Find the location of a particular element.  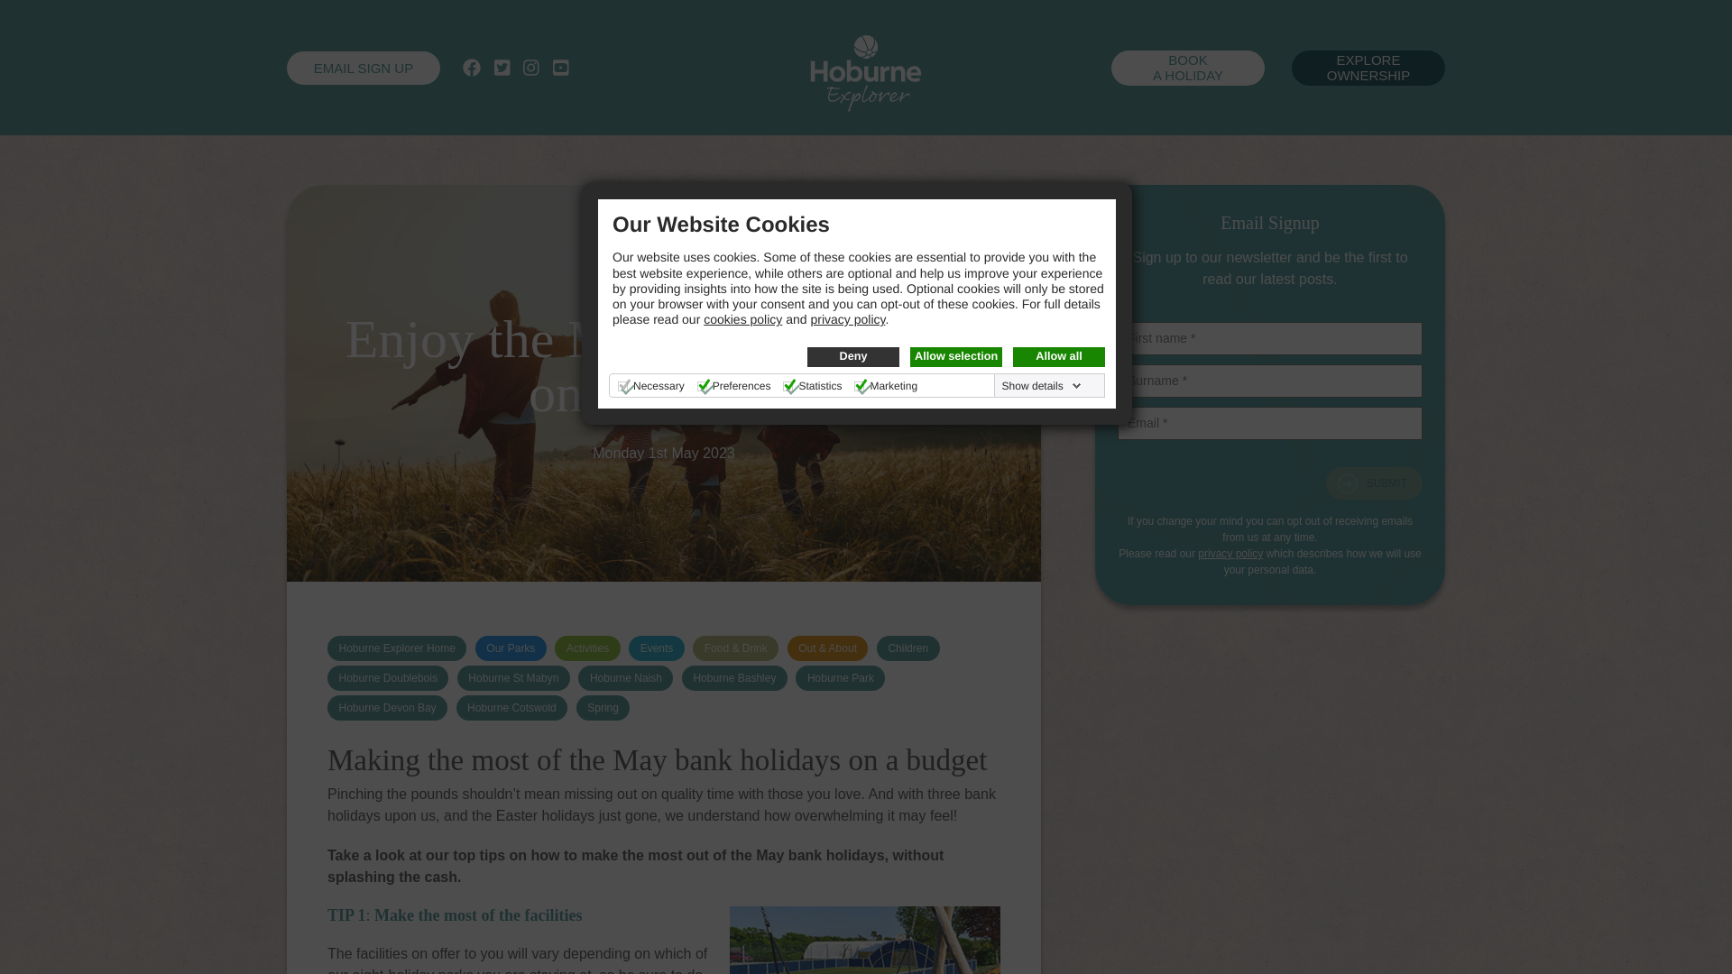

privacy policy is located at coordinates (848, 318).